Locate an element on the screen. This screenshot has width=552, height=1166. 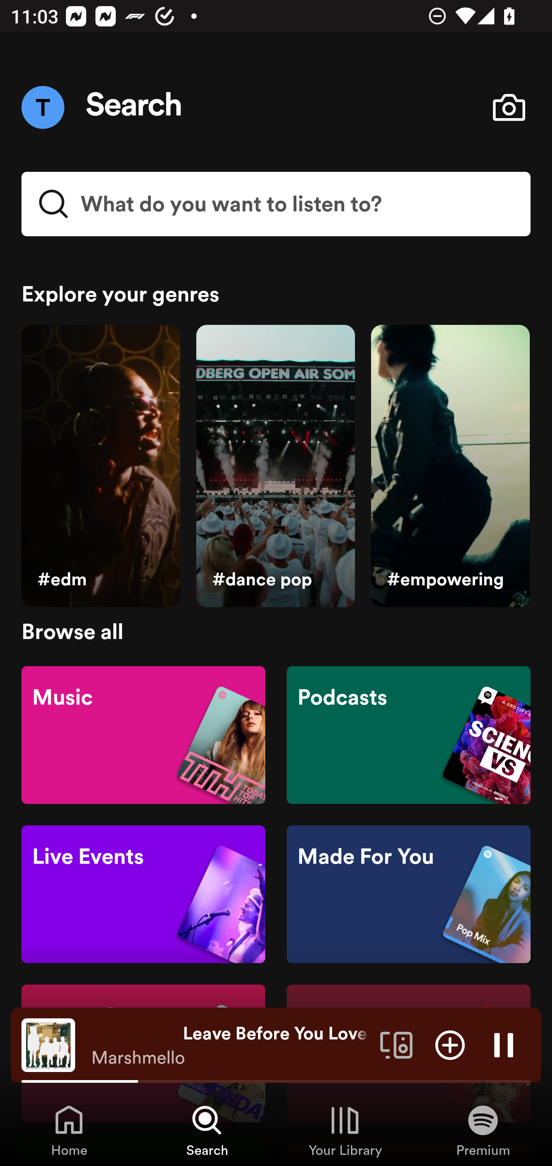
Premium, Tab 4 of 4 Premium Premium is located at coordinates (483, 1130).